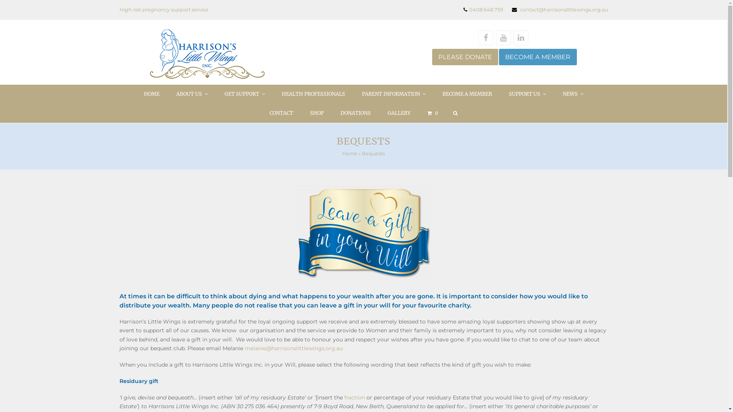 This screenshot has width=733, height=412. Describe the element at coordinates (356, 113) in the screenshot. I see `DONATIONS` at that location.